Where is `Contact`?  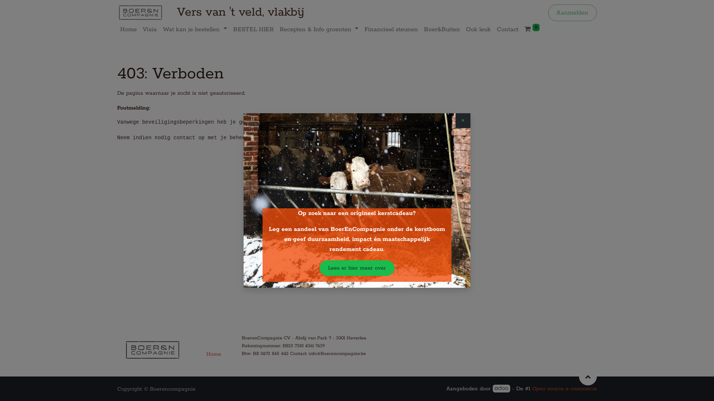 Contact is located at coordinates (508, 30).